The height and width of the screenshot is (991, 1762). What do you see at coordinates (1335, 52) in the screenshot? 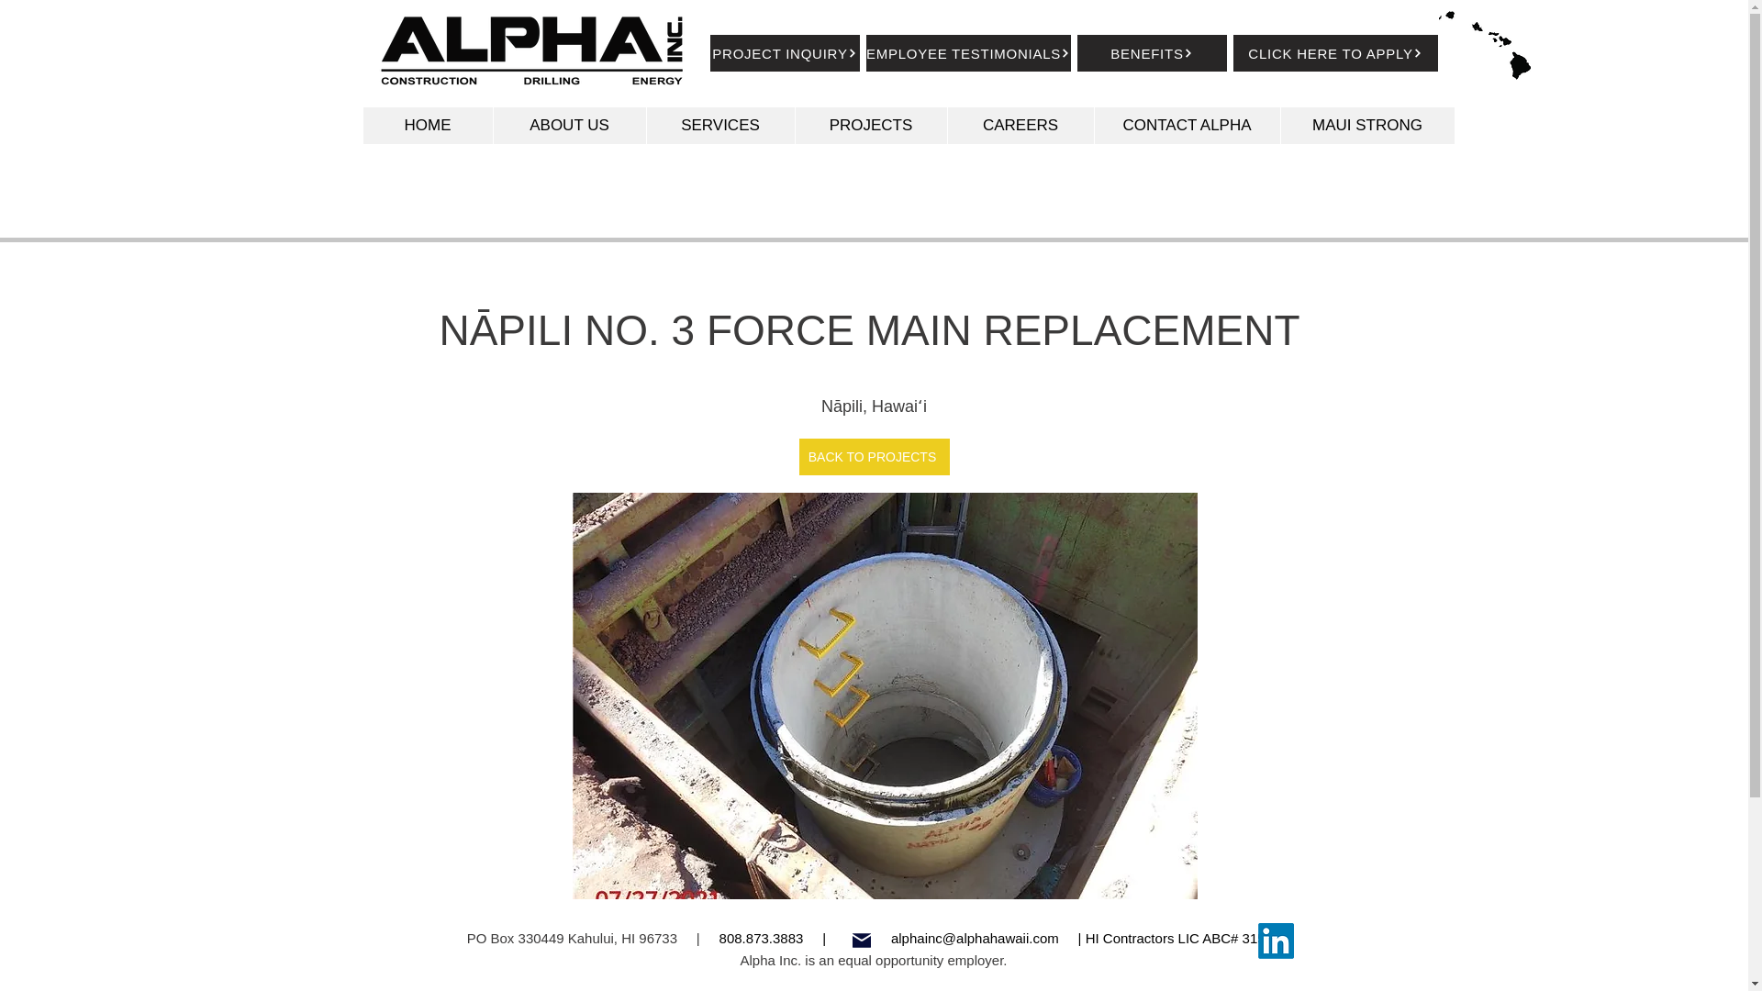
I see `CLICK HERE TO APPLY` at bounding box center [1335, 52].